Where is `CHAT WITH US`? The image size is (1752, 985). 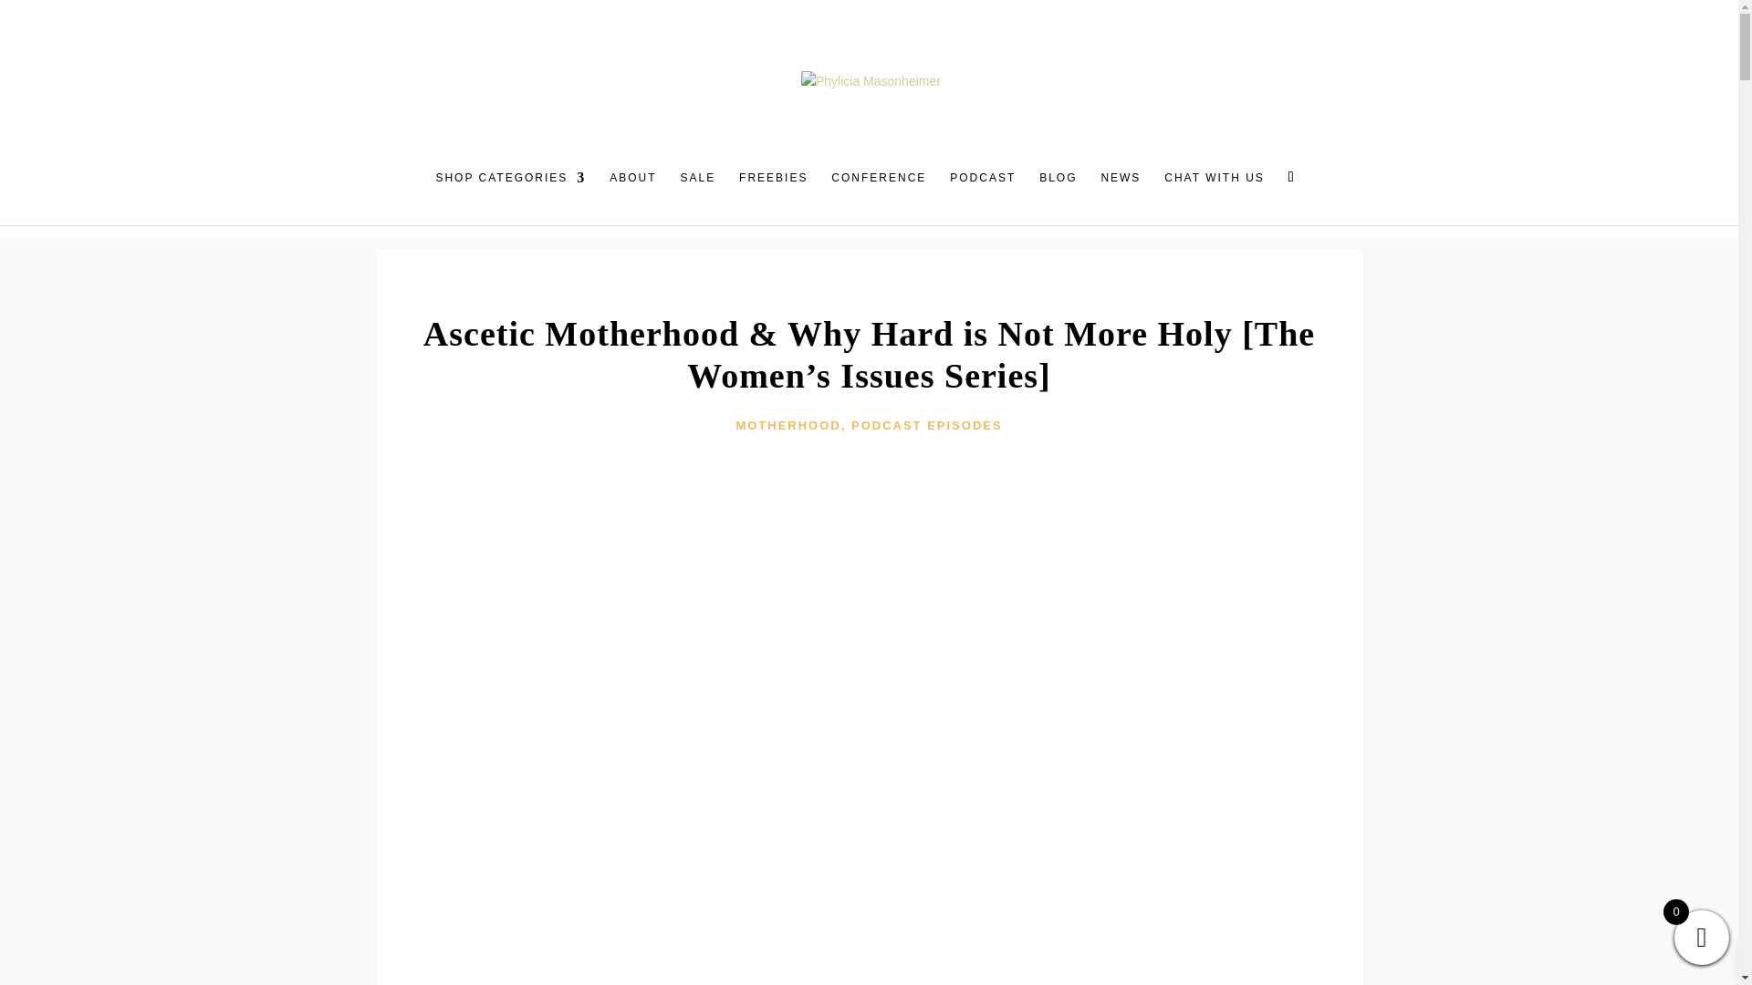
CHAT WITH US is located at coordinates (1215, 188).